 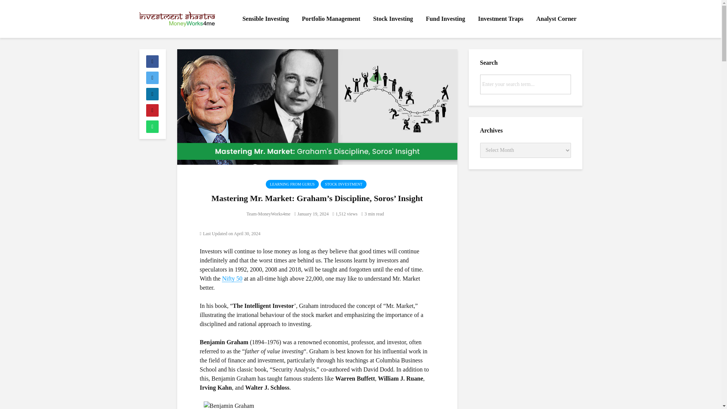 I want to click on Portfolio Management, so click(x=331, y=19).